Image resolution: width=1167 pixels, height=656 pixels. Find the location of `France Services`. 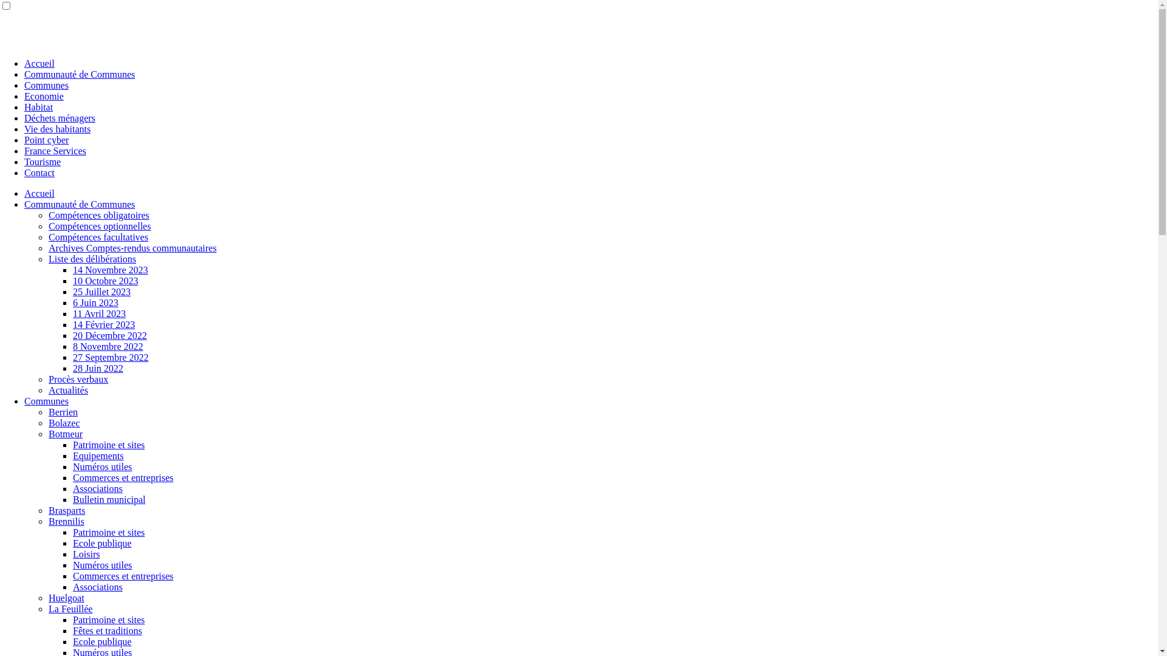

France Services is located at coordinates (55, 151).